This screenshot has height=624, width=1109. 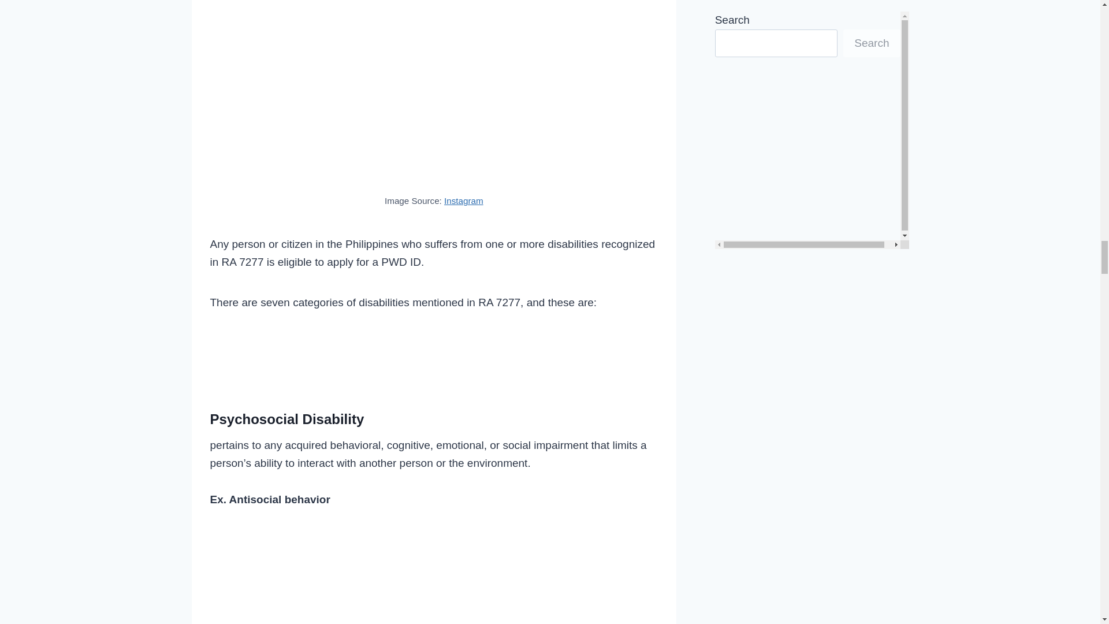 I want to click on Instagram, so click(x=464, y=201).